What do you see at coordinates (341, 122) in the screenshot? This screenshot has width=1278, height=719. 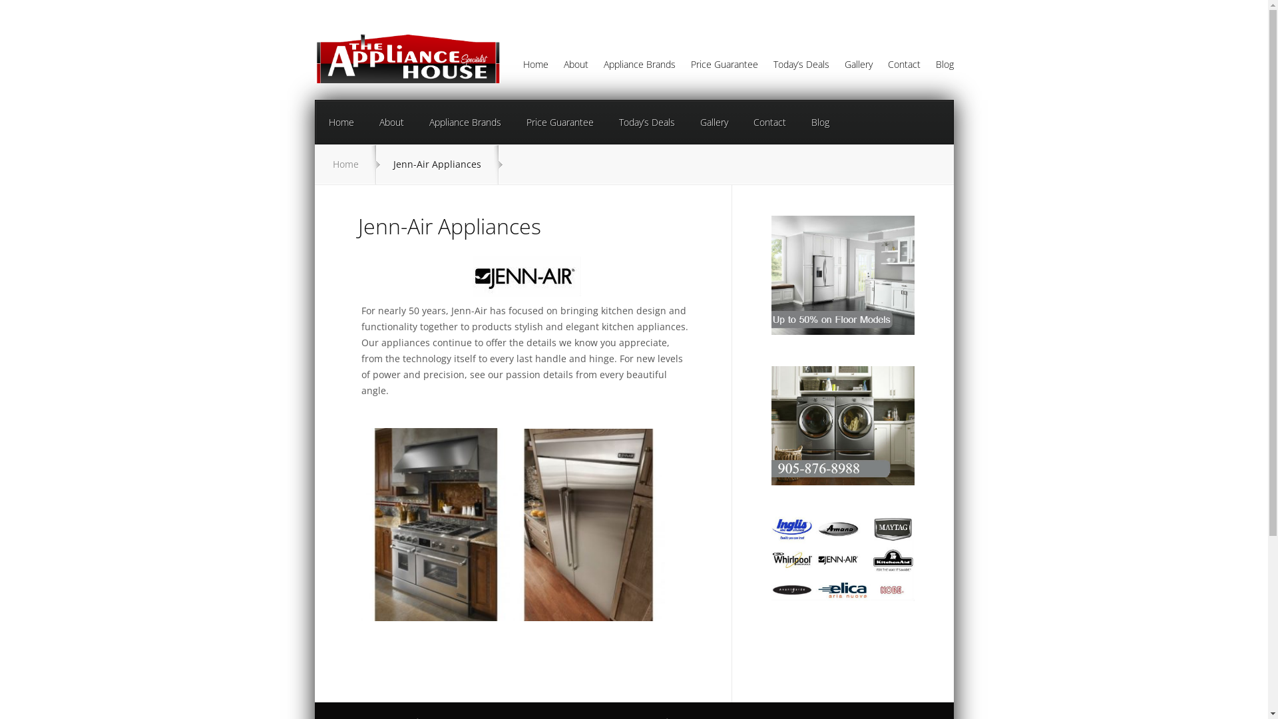 I see `Home` at bounding box center [341, 122].